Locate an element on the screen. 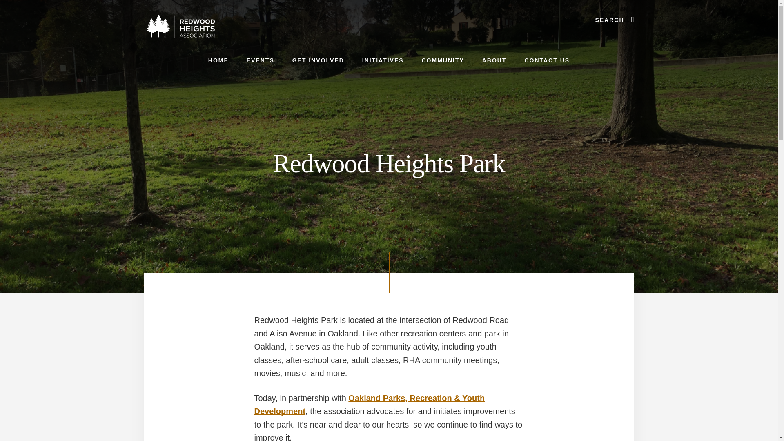 The width and height of the screenshot is (784, 441). GET INVOLVED is located at coordinates (318, 60).